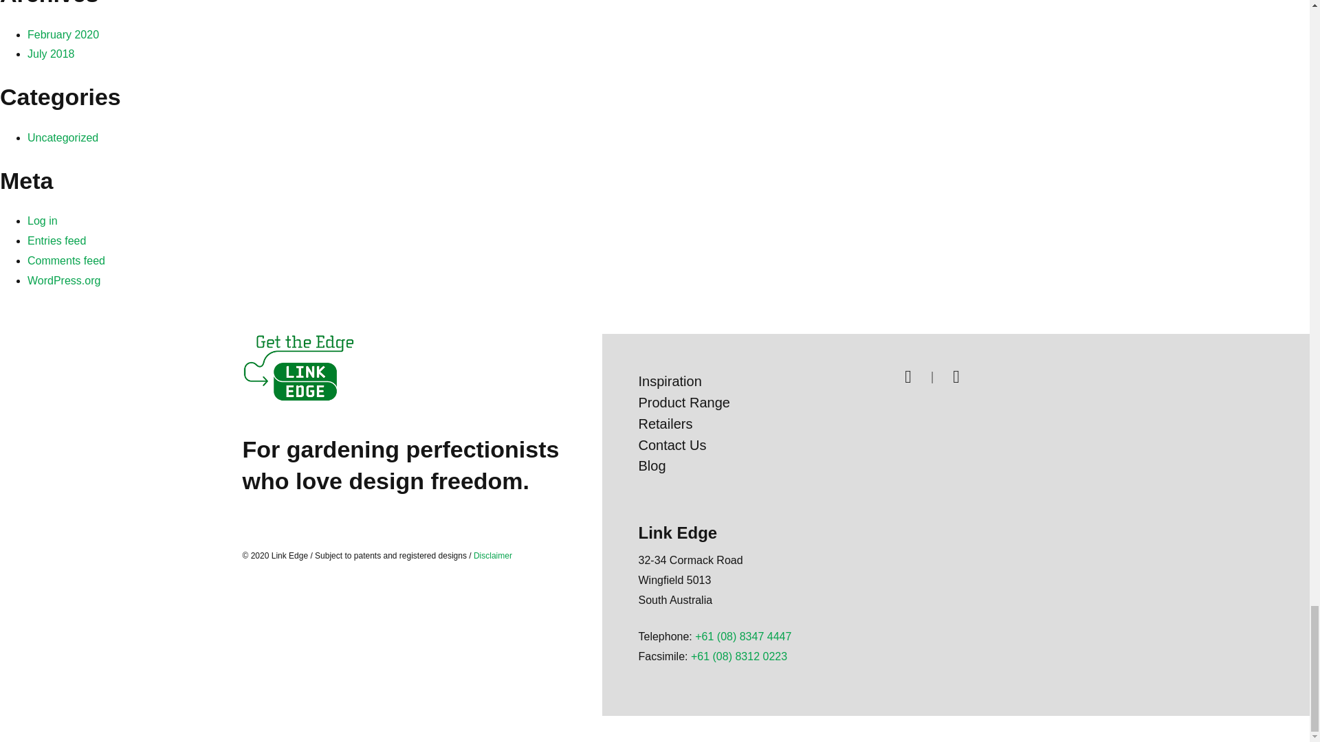 This screenshot has height=742, width=1320. What do you see at coordinates (651, 466) in the screenshot?
I see `Blog` at bounding box center [651, 466].